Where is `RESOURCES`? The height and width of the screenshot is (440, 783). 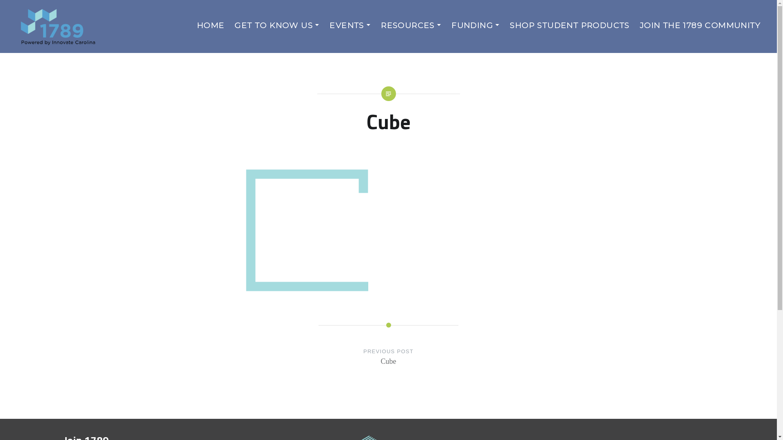 RESOURCES is located at coordinates (411, 25).